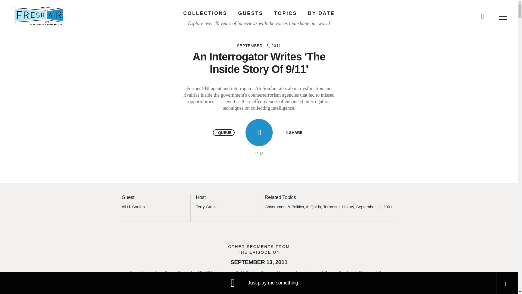 The height and width of the screenshot is (294, 522). Describe the element at coordinates (346, 14) in the screenshot. I see `Search` at that location.